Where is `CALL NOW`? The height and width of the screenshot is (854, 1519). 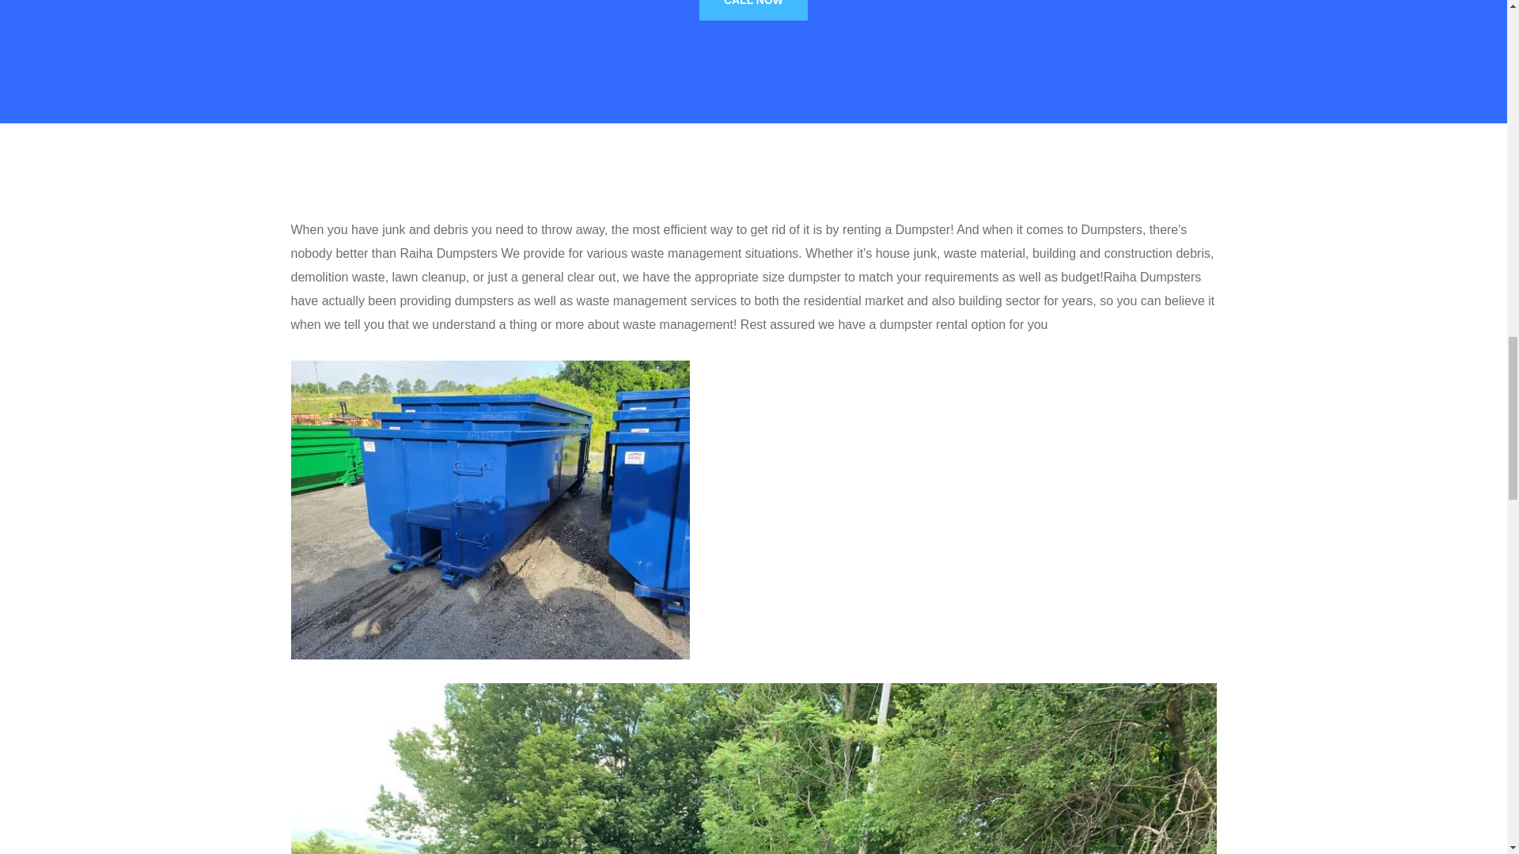
CALL NOW is located at coordinates (753, 9).